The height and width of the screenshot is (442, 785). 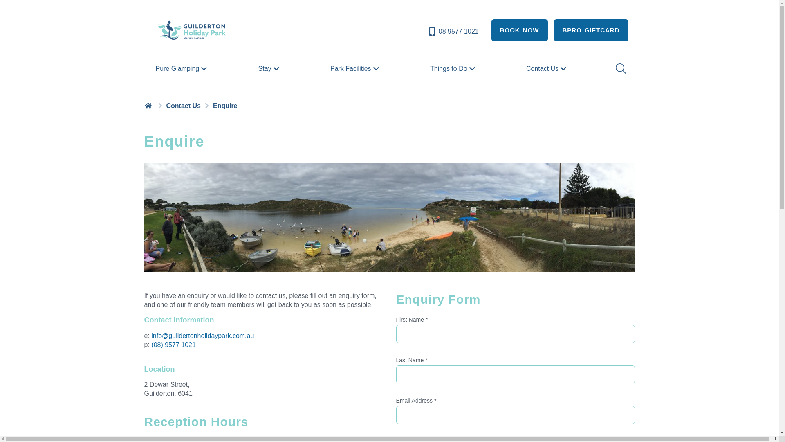 I want to click on Pure Glamping, so click(x=182, y=69).